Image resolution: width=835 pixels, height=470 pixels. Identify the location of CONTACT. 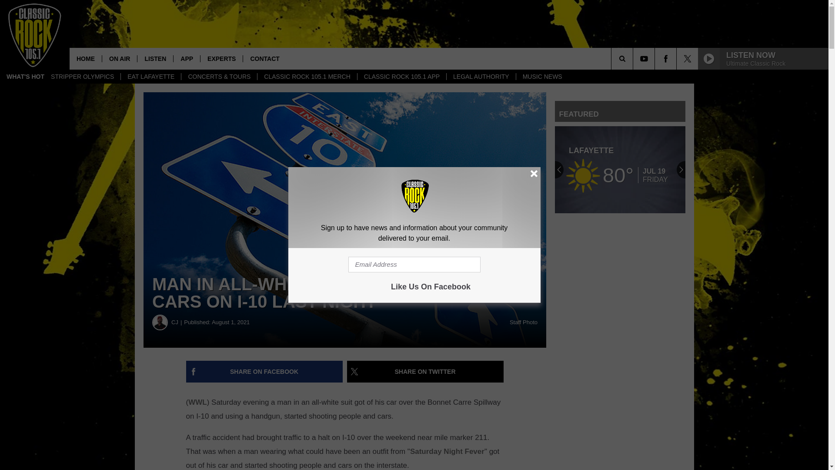
(264, 58).